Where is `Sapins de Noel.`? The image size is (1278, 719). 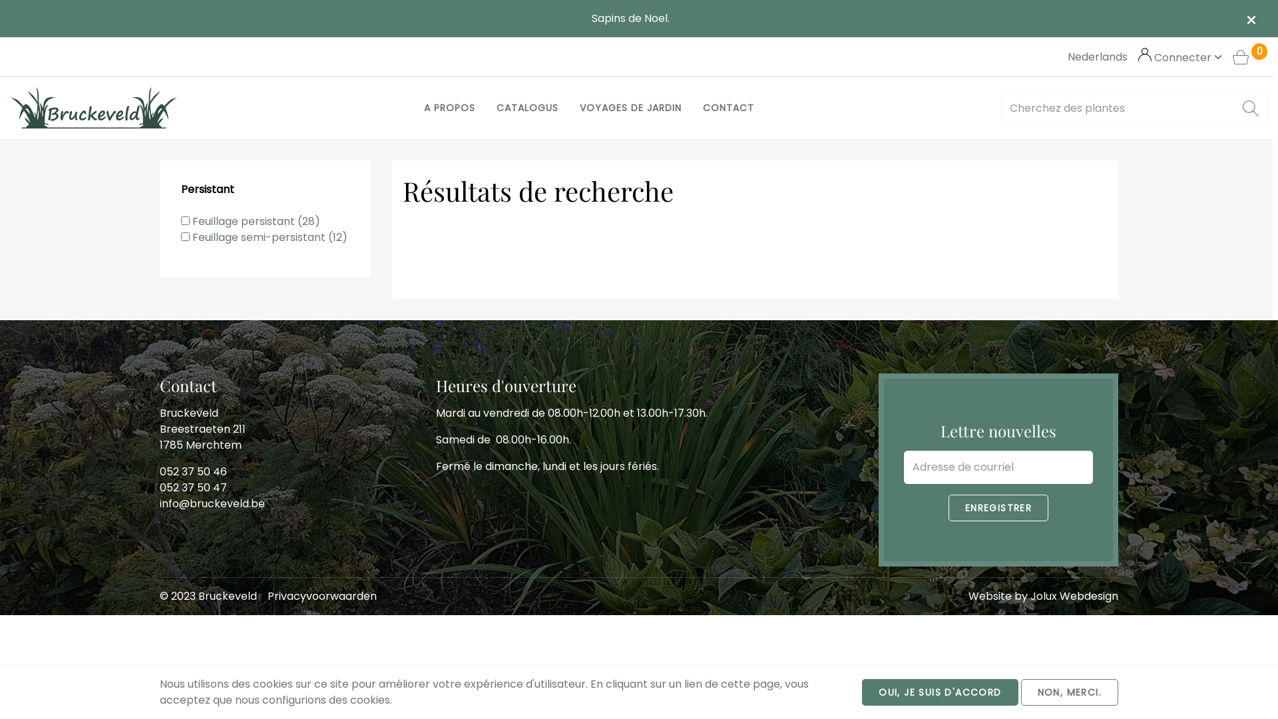 Sapins de Noel. is located at coordinates (631, 18).